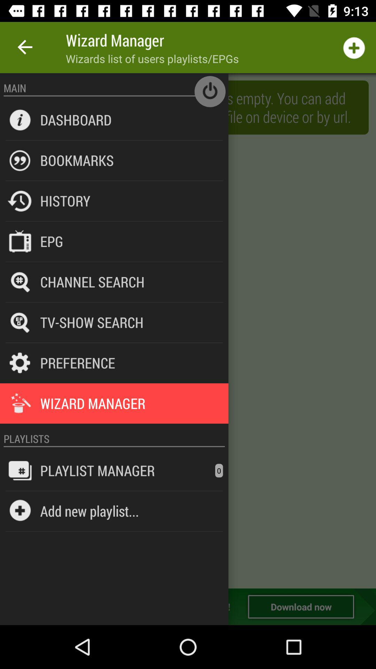 This screenshot has height=669, width=376. What do you see at coordinates (76, 120) in the screenshot?
I see `choose item next to wizards list is icon` at bounding box center [76, 120].